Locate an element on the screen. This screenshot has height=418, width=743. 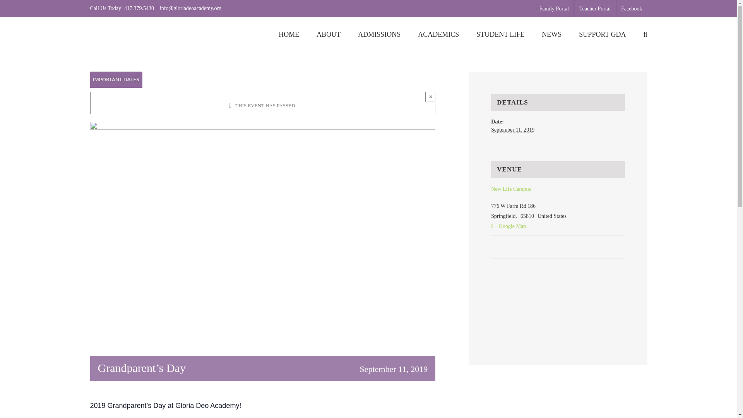
STUDENT LIFE is located at coordinates (500, 33).